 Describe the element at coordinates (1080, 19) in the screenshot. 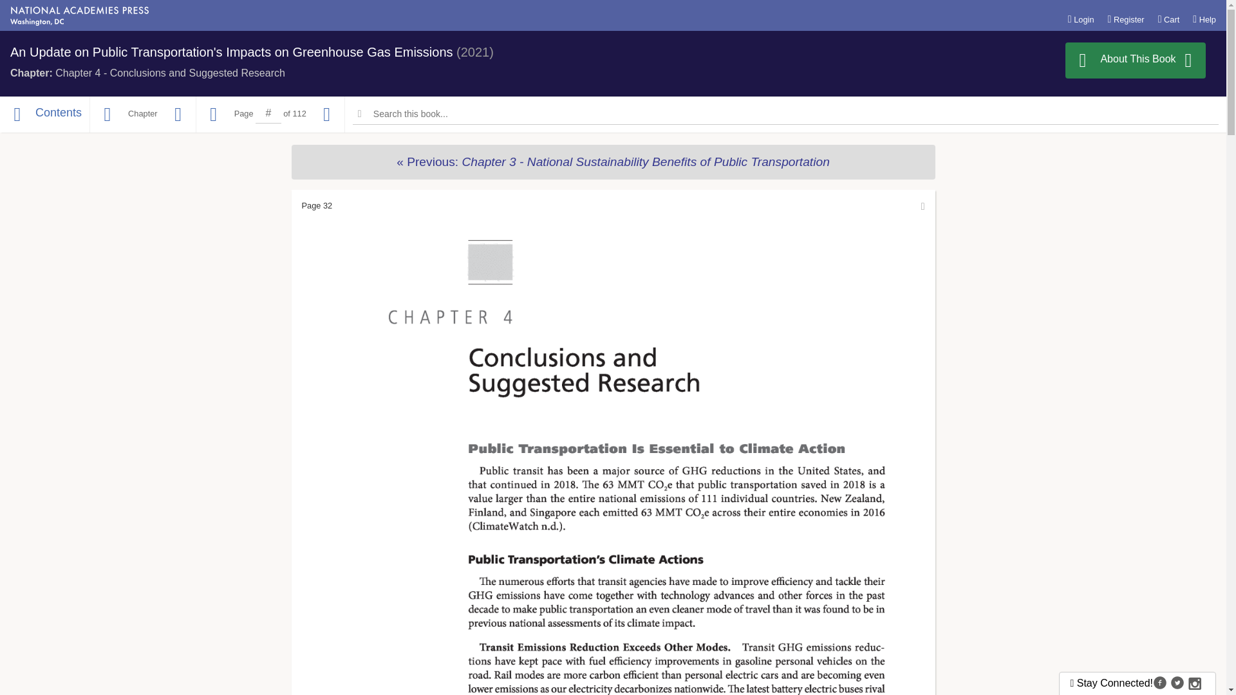

I see `Login` at that location.